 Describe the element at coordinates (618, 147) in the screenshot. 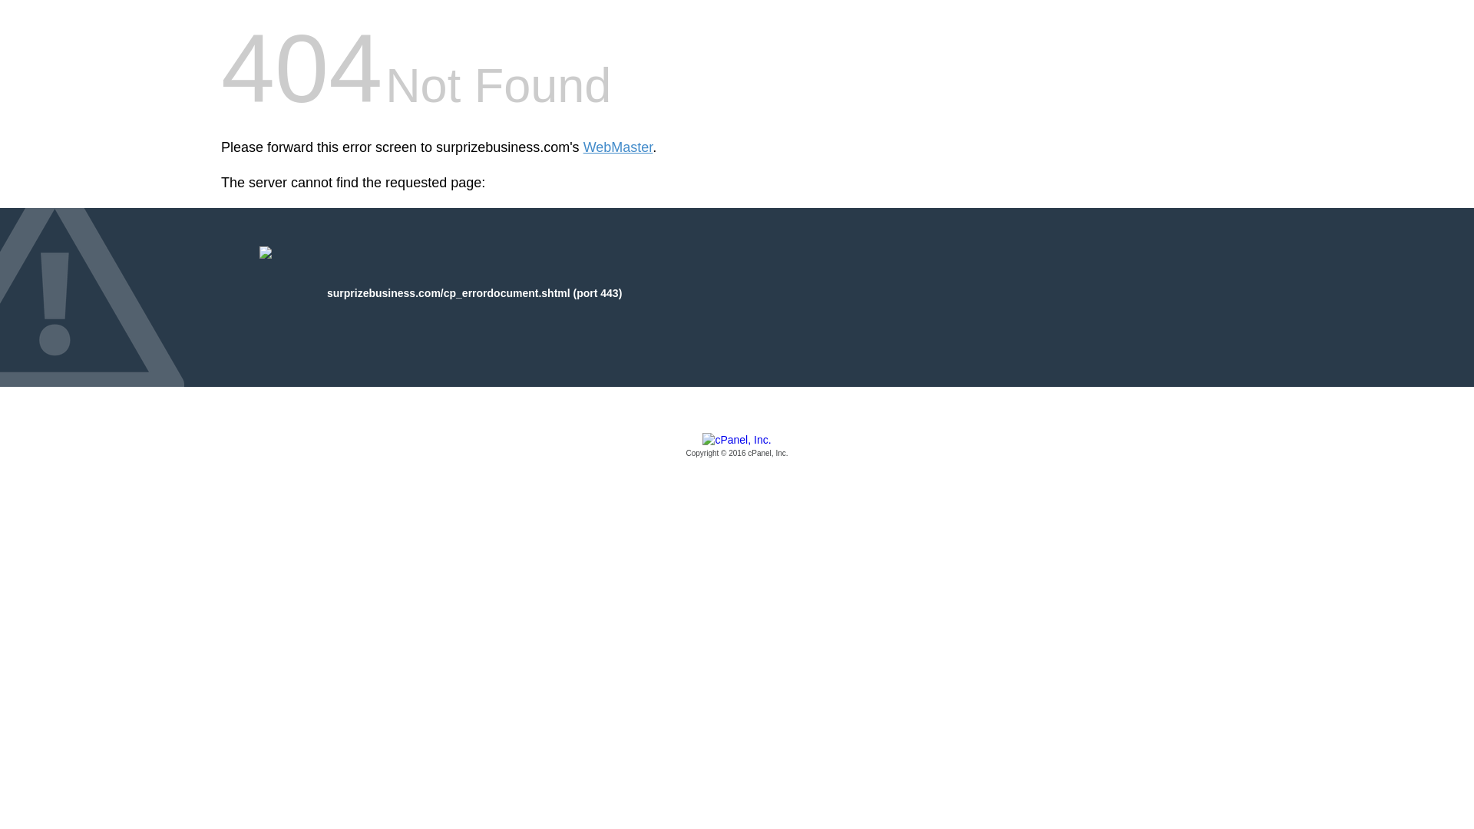

I see `WebMaster` at that location.